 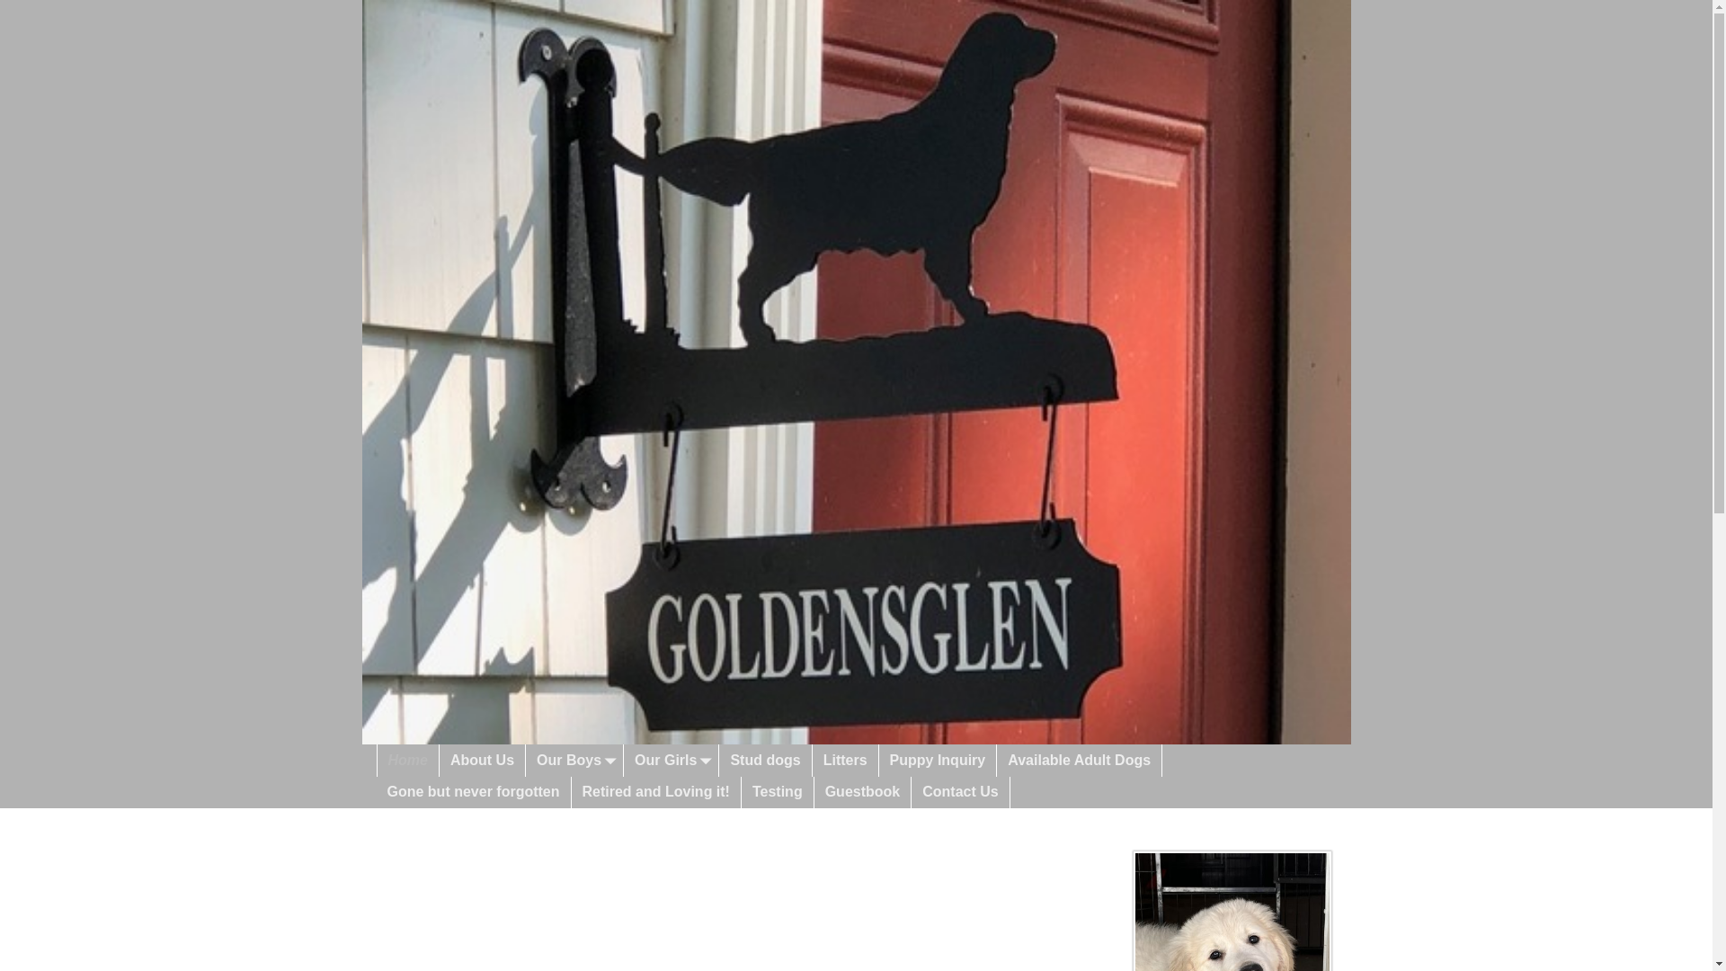 I want to click on Available Adult Dogs, so click(x=1079, y=760).